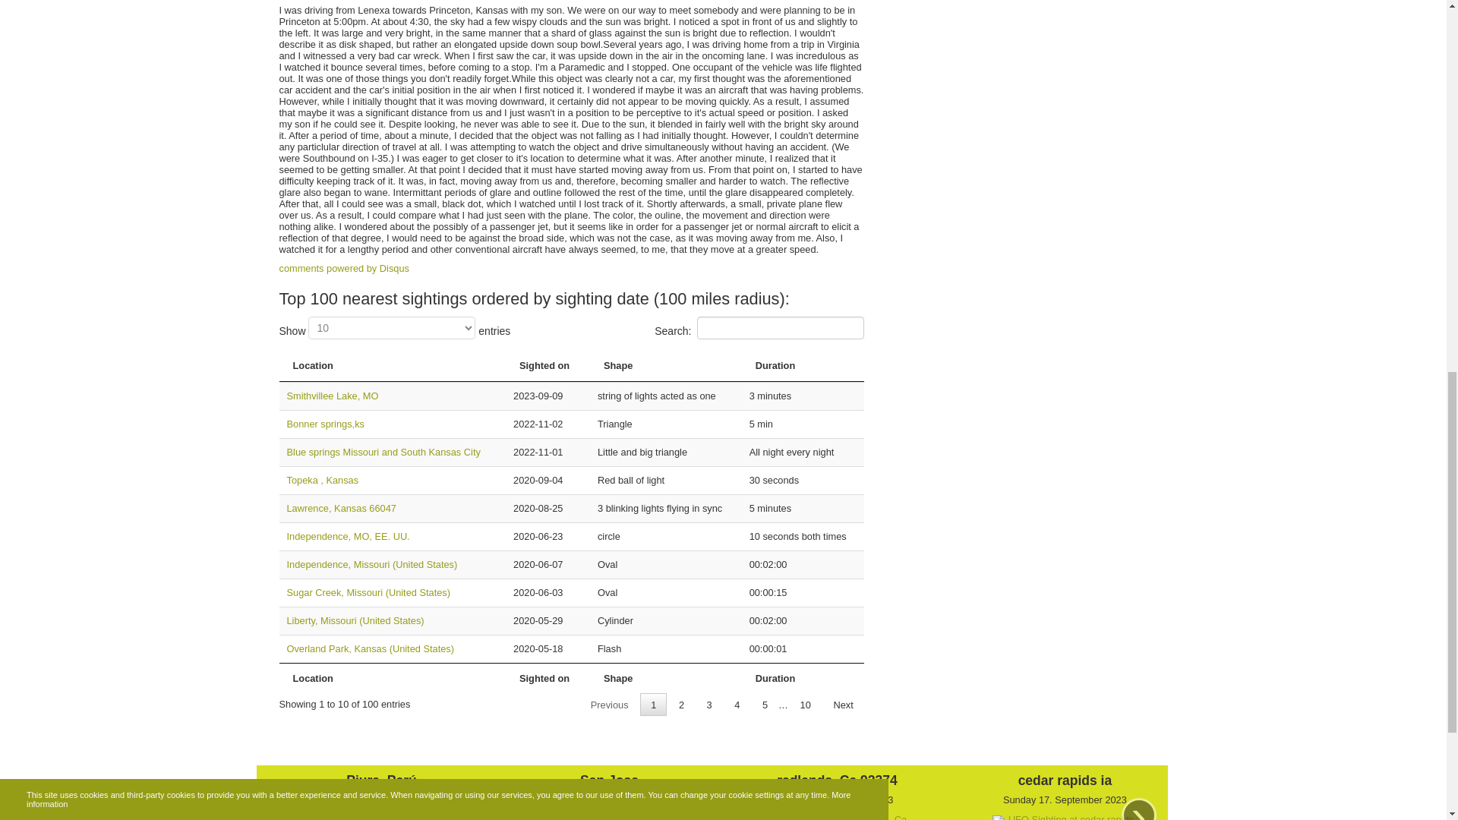 This screenshot has height=820, width=1458. I want to click on Bonner springs,ks, so click(326, 424).